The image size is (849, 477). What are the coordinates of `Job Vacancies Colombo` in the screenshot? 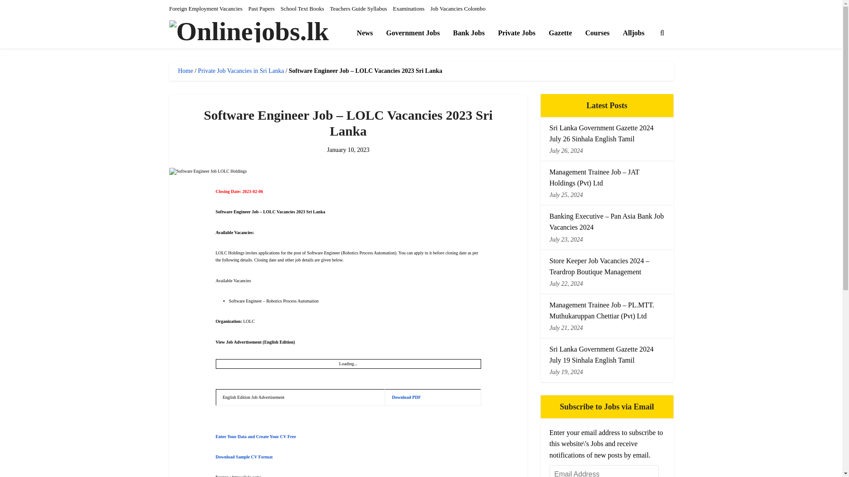 It's located at (458, 8).